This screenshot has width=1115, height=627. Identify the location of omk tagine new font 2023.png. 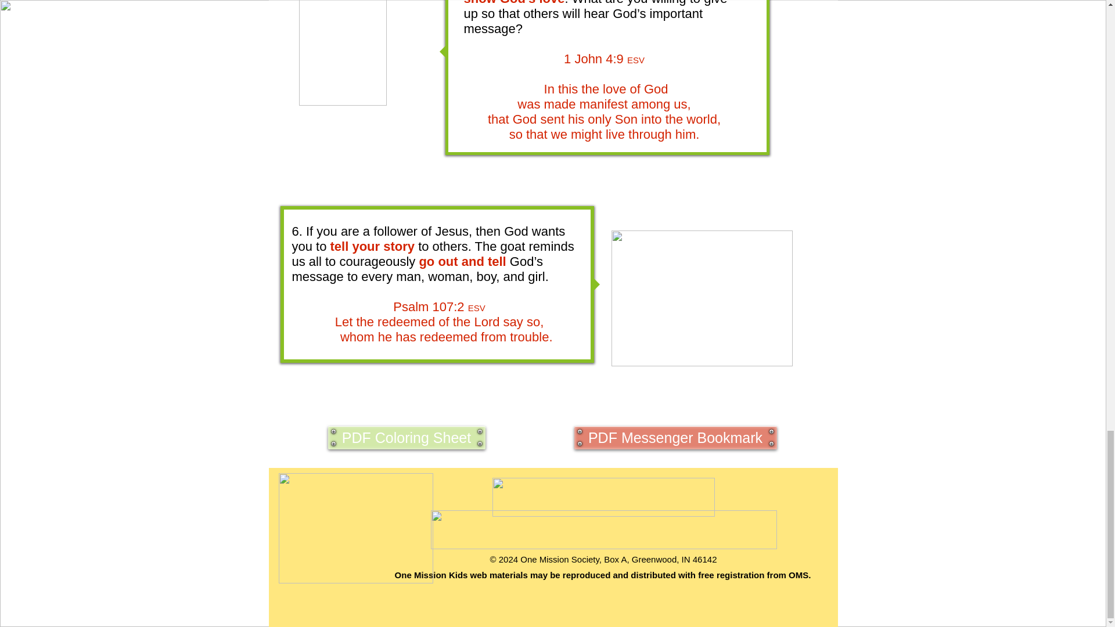
(604, 529).